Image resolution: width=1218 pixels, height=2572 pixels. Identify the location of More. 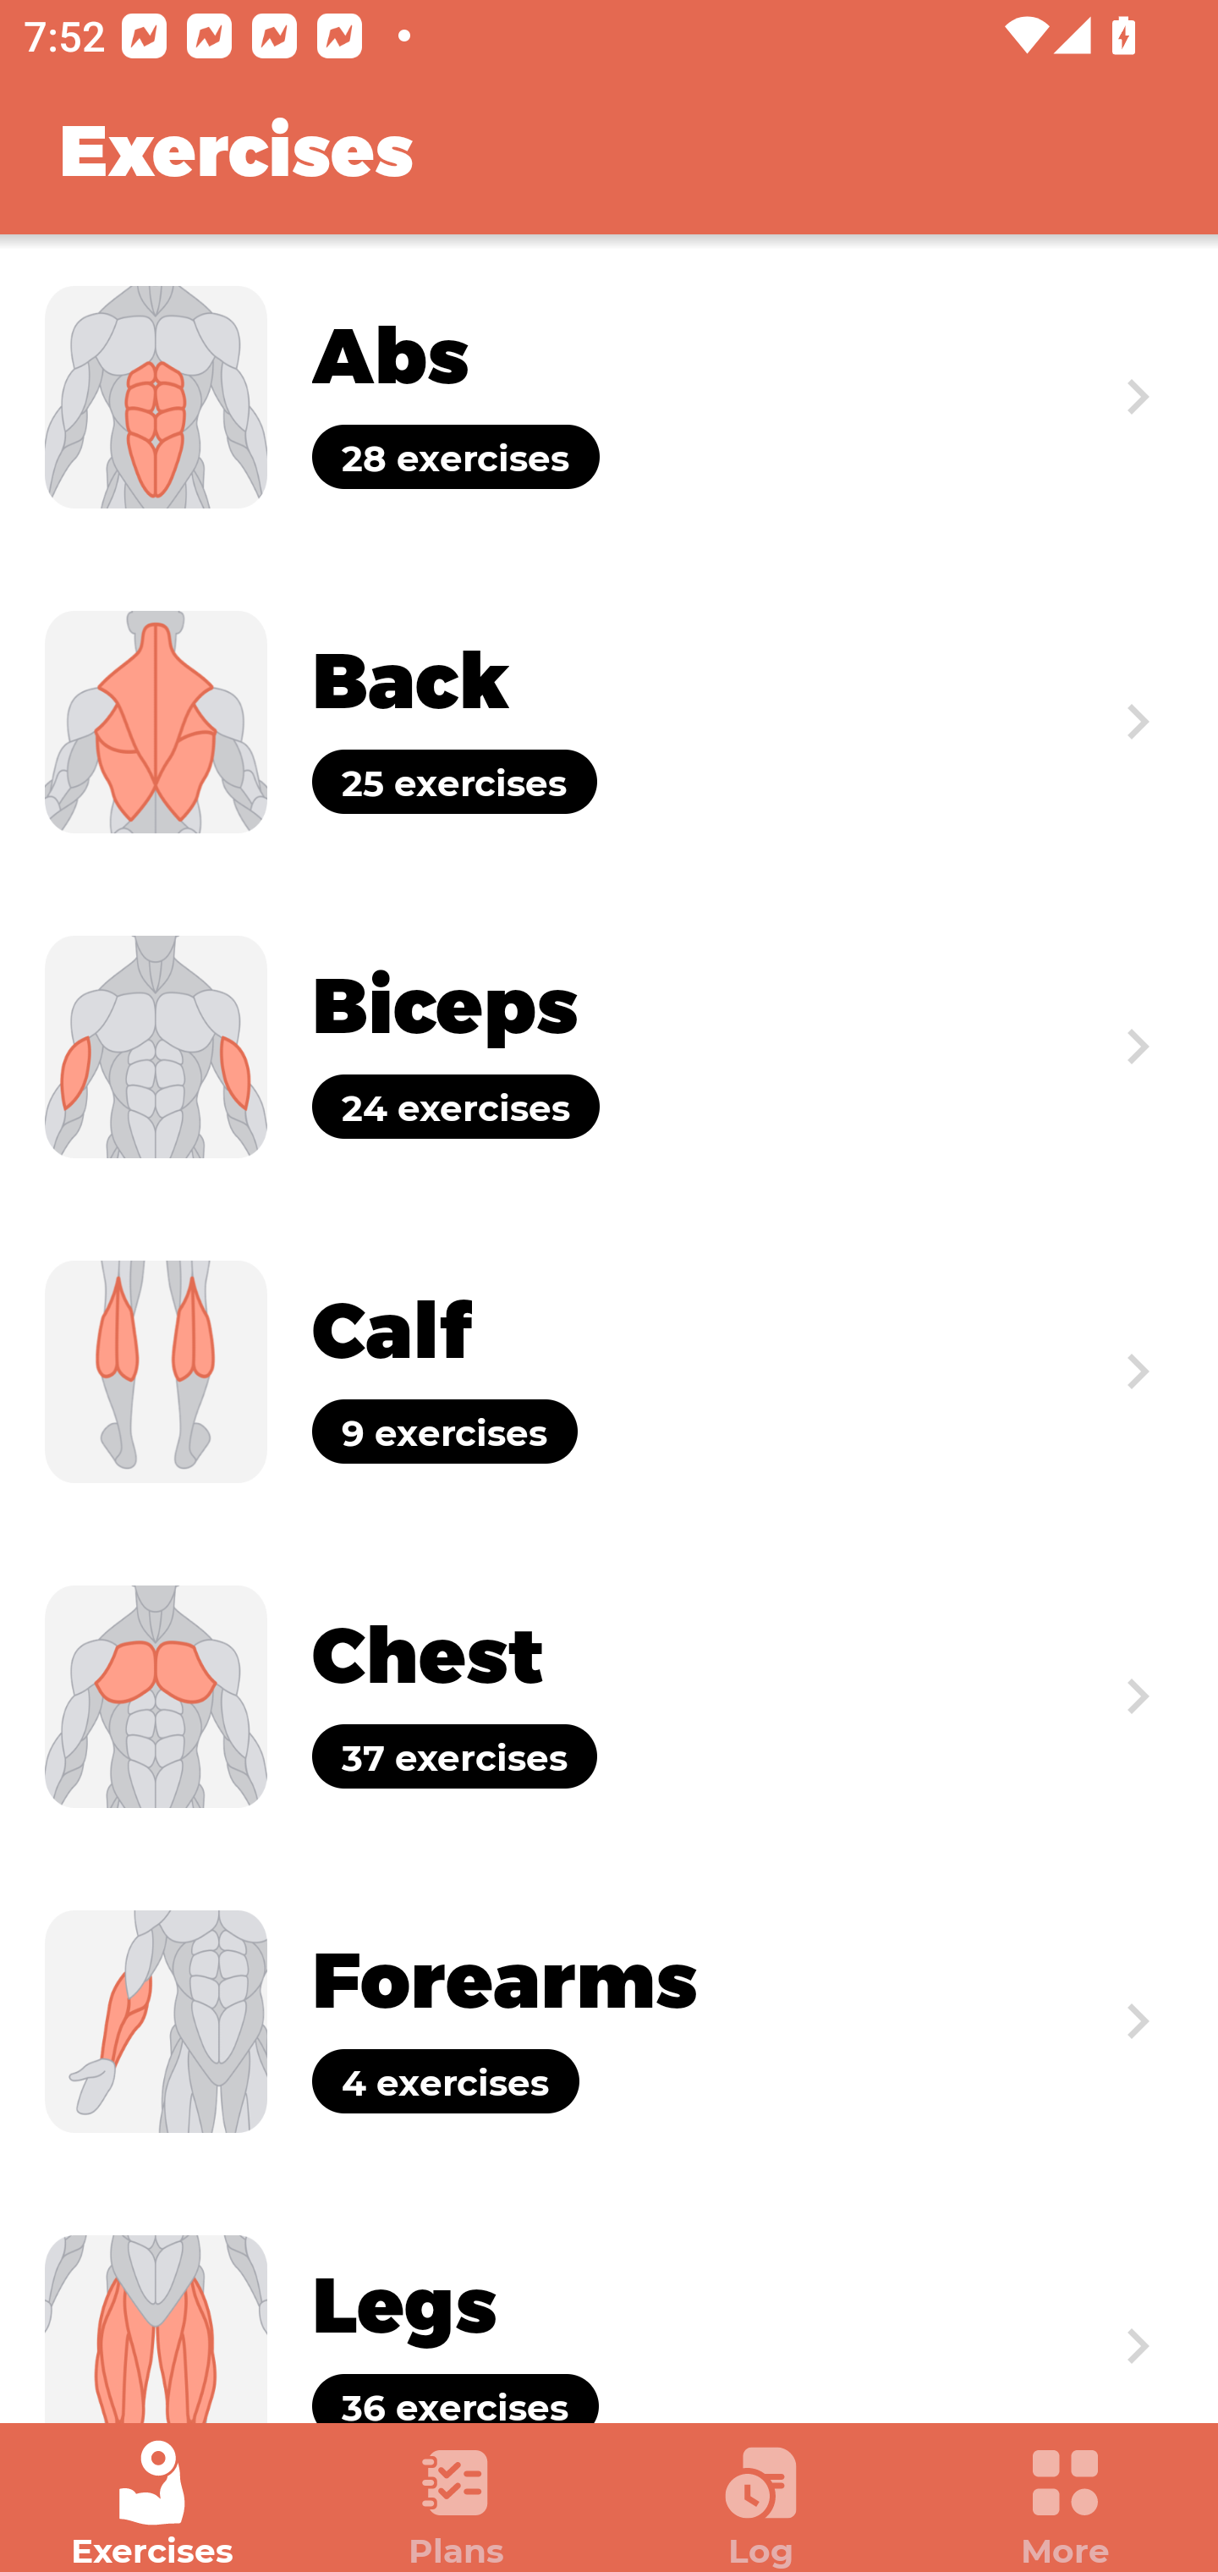
(1066, 2504).